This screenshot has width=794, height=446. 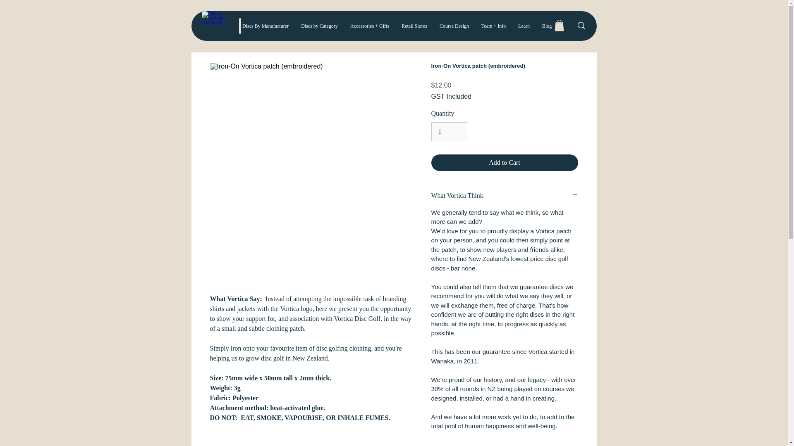 What do you see at coordinates (265, 26) in the screenshot?
I see `Discs By Manufacturer` at bounding box center [265, 26].